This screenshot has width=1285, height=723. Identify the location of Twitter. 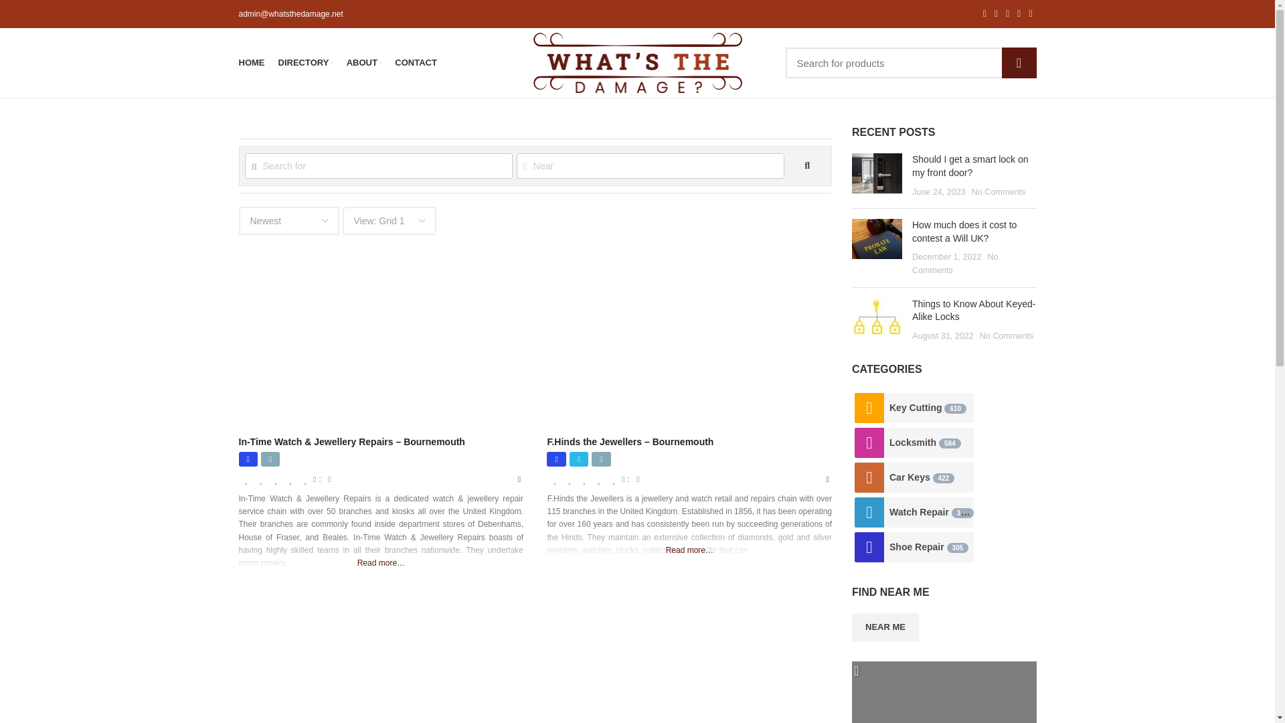
(578, 459).